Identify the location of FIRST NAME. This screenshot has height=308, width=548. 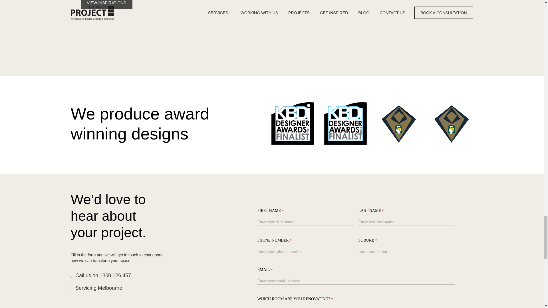
(306, 222).